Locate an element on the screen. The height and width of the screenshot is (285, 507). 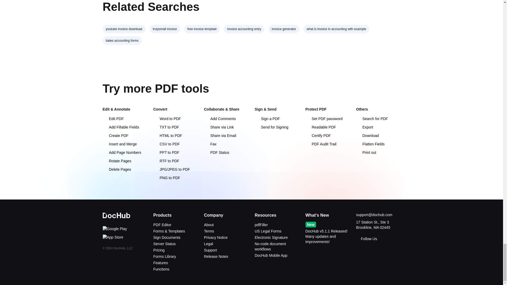
Create PDF is located at coordinates (115, 136).